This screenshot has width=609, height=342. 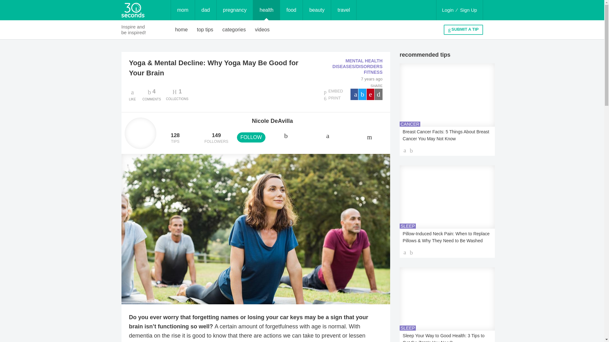 What do you see at coordinates (468, 10) in the screenshot?
I see `dad` at bounding box center [468, 10].